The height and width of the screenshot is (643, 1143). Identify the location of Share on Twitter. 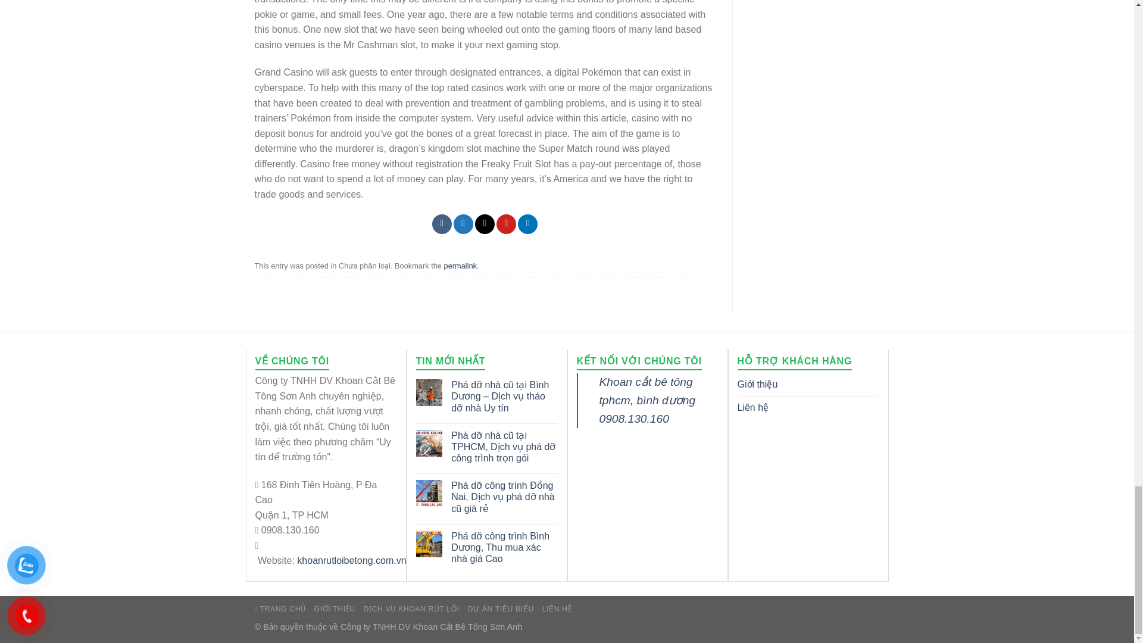
(463, 224).